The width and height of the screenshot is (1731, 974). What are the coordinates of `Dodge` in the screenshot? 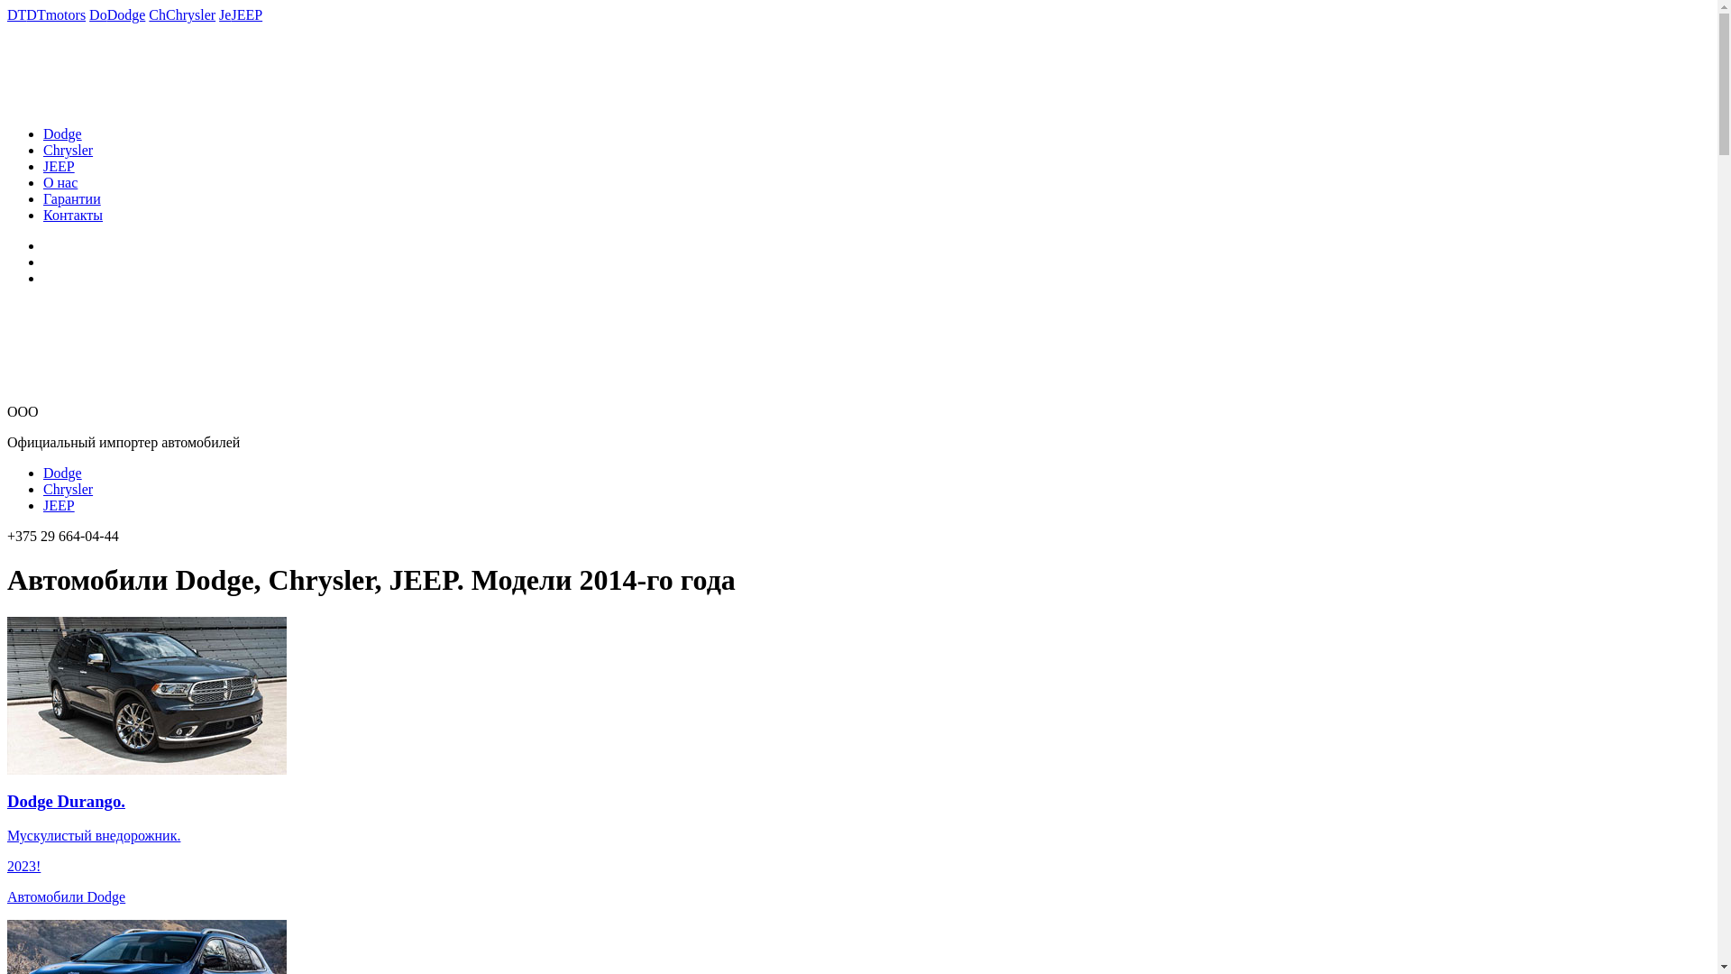 It's located at (63, 133).